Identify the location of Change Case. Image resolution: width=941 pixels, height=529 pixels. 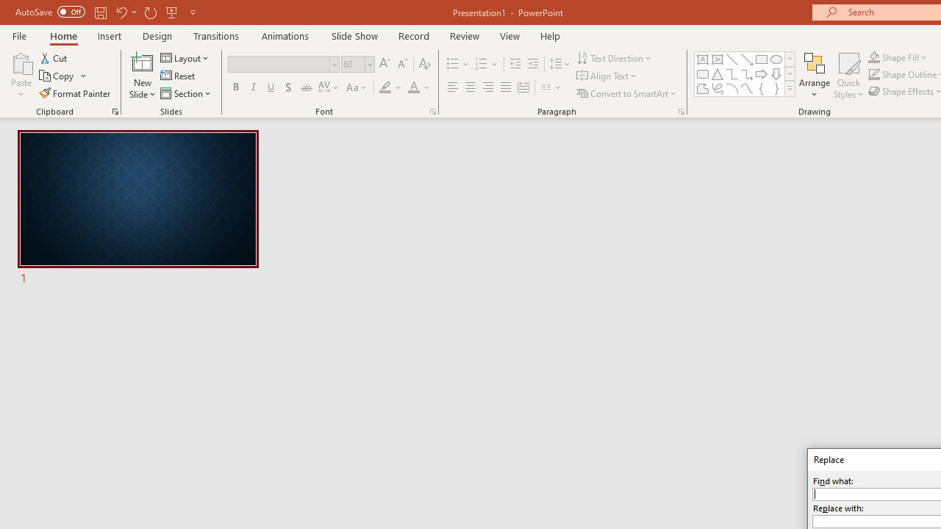
(357, 88).